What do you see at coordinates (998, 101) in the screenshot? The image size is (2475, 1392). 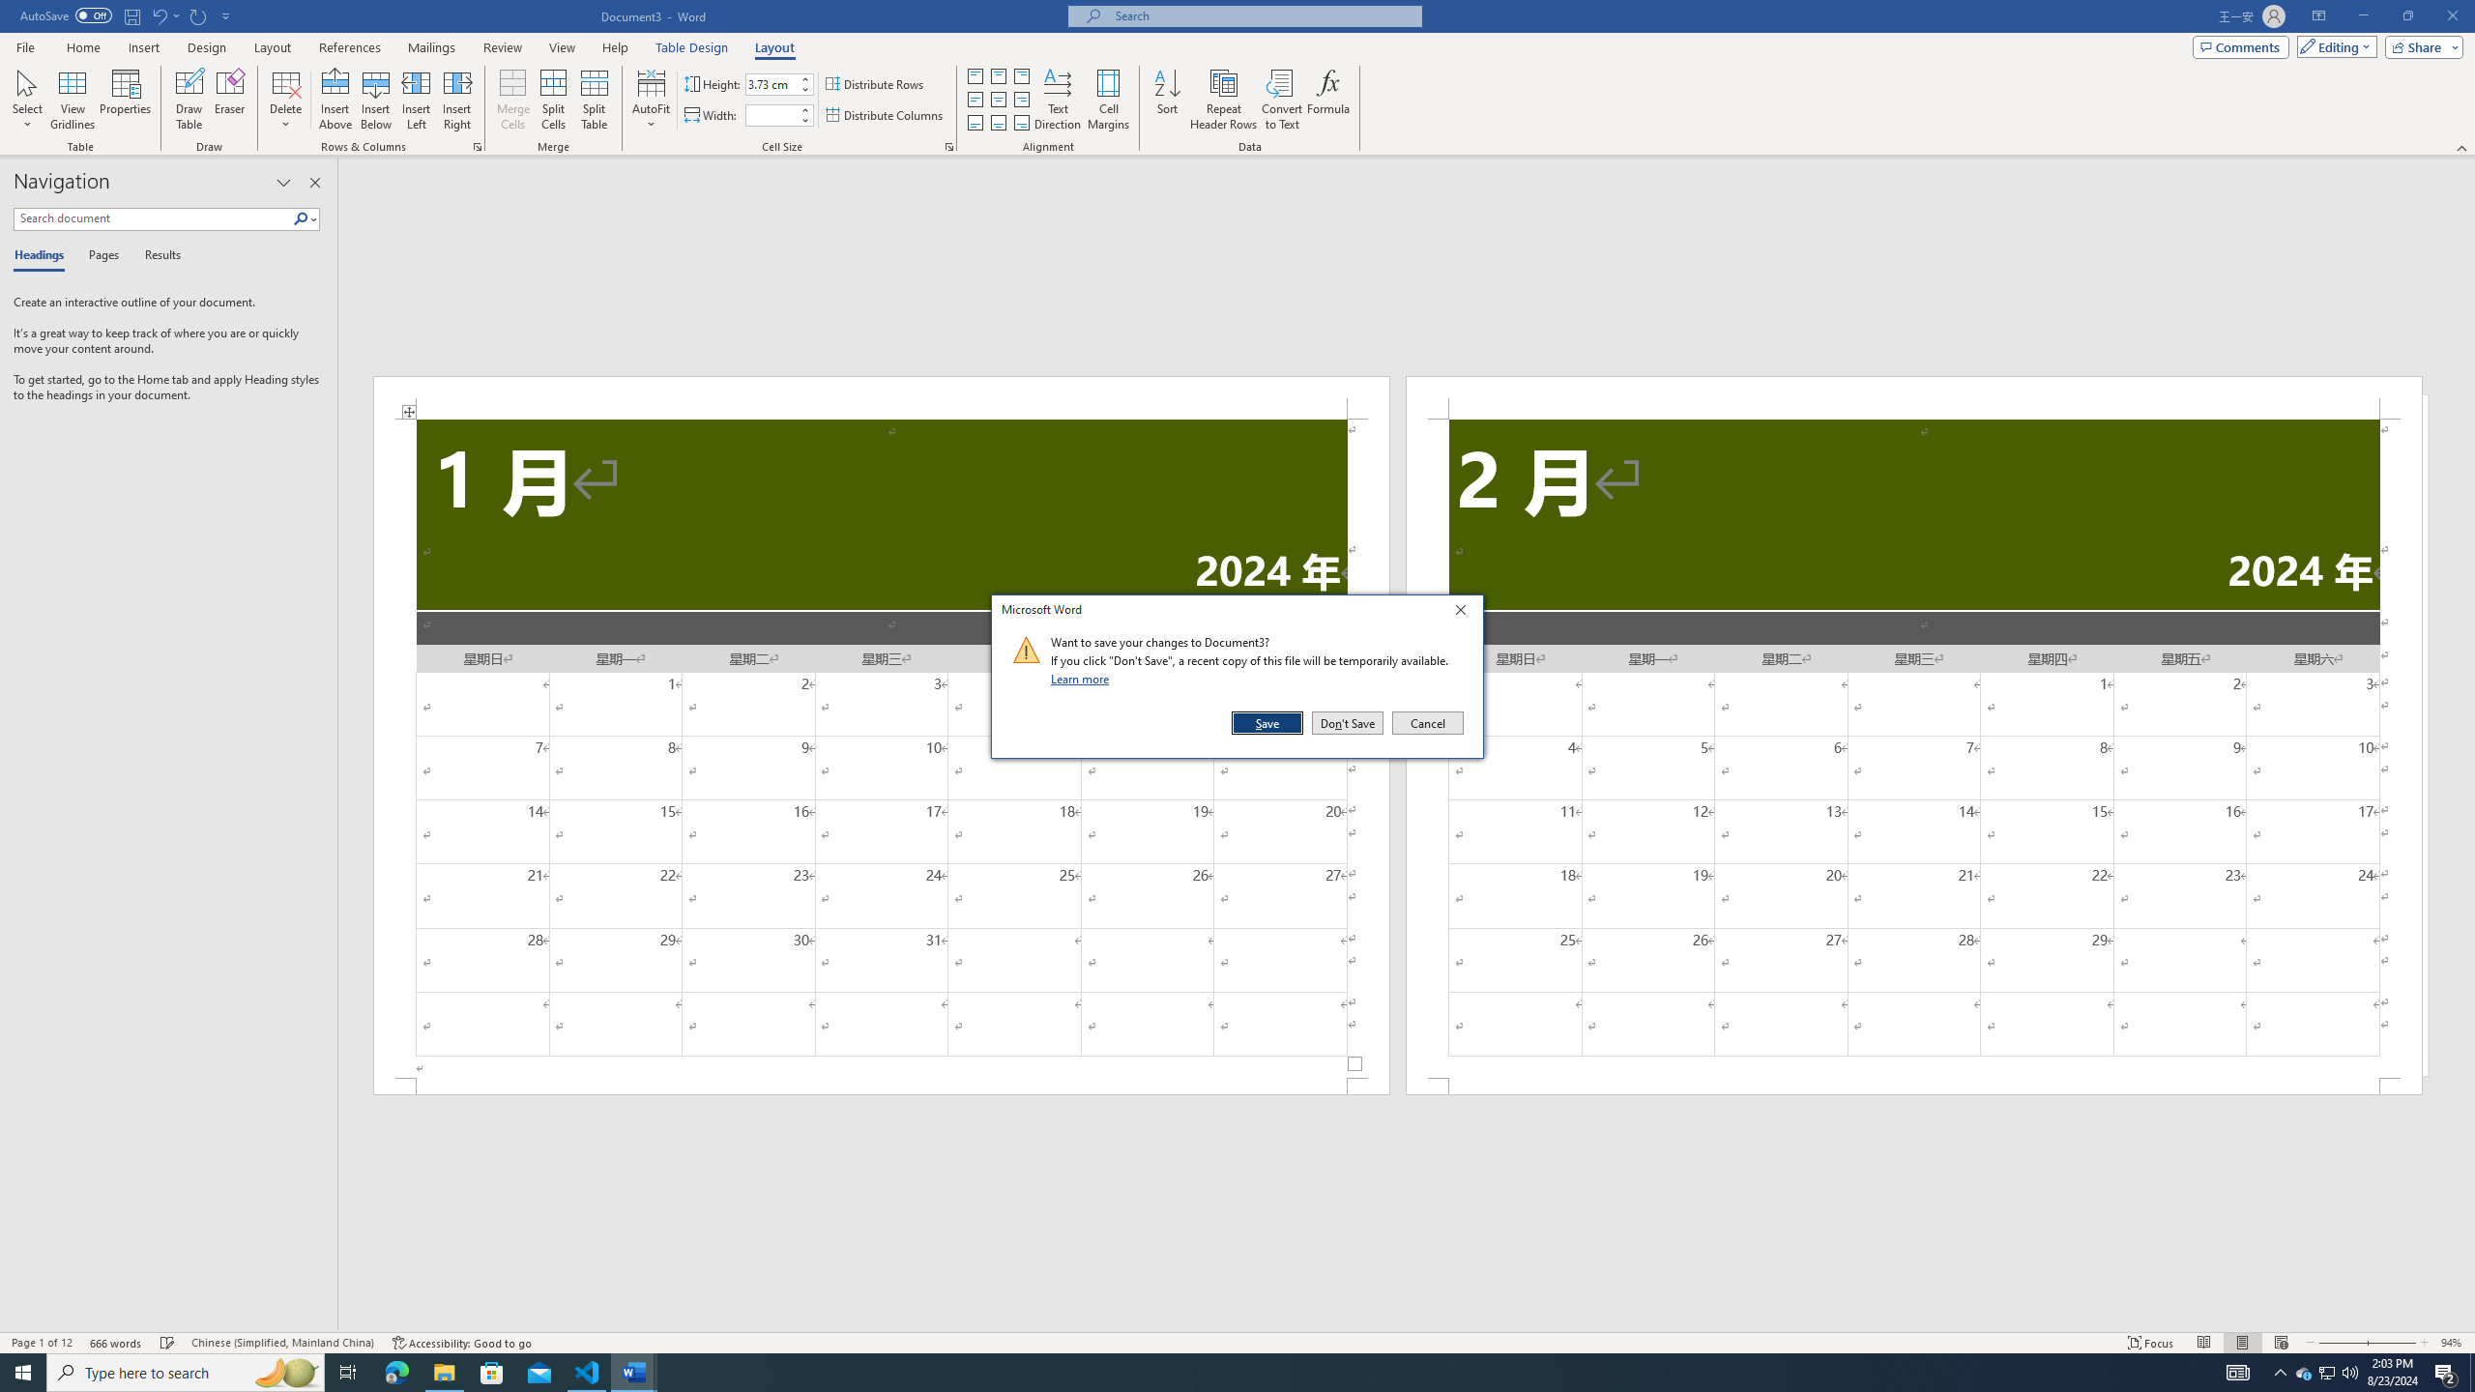 I see `Align Center` at bounding box center [998, 101].